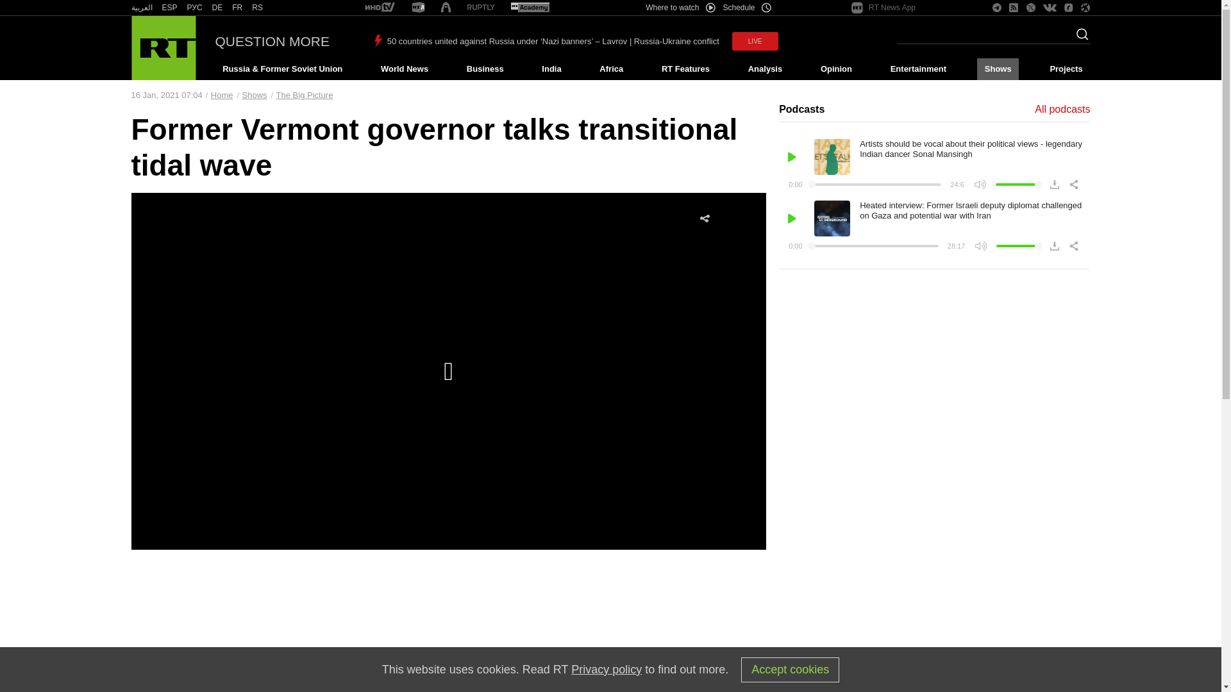  I want to click on Entertainment, so click(918, 69).